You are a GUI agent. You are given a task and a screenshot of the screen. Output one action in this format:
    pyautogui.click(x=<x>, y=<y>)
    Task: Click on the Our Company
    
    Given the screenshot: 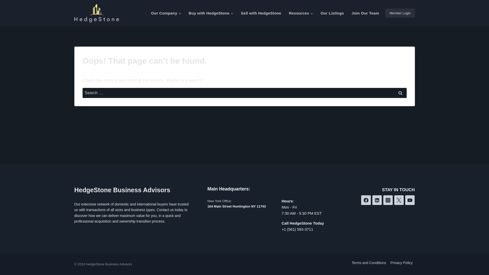 What is the action you would take?
    pyautogui.click(x=166, y=13)
    